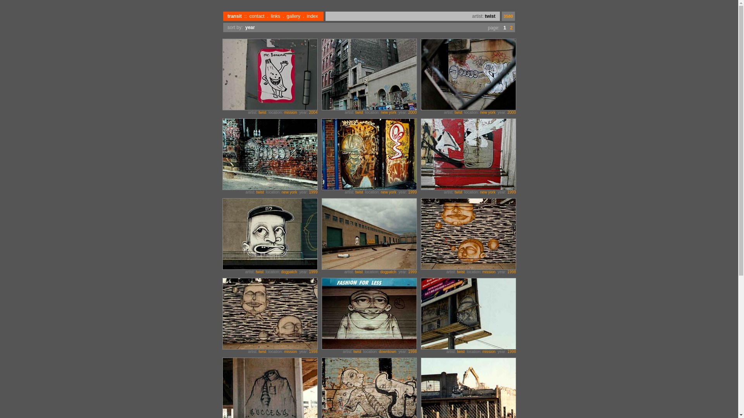 Image resolution: width=744 pixels, height=418 pixels. What do you see at coordinates (489, 351) in the screenshot?
I see `mission` at bounding box center [489, 351].